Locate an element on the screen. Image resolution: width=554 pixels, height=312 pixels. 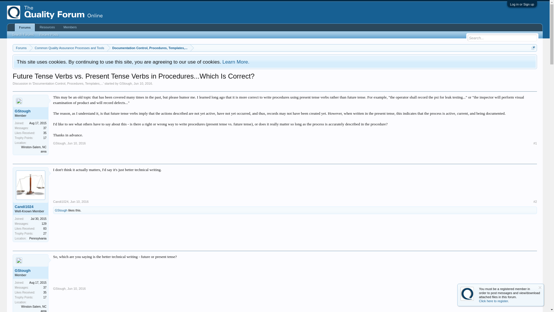
37 is located at coordinates (45, 288).